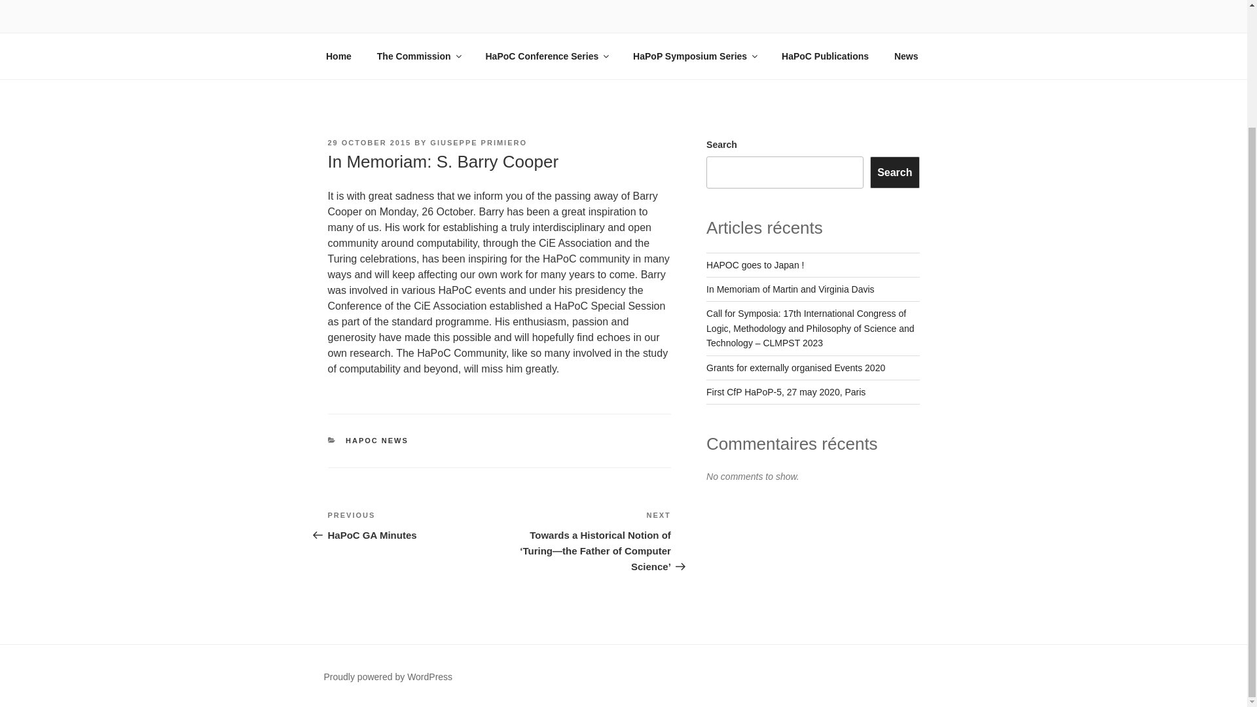  What do you see at coordinates (377, 441) in the screenshot?
I see `HAPOC NEWS` at bounding box center [377, 441].